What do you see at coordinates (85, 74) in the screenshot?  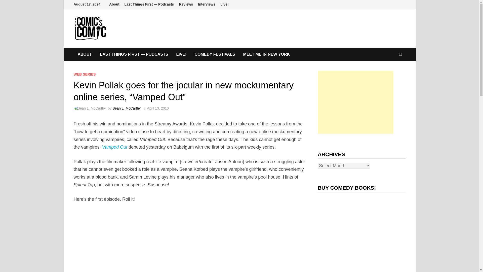 I see `WEB SERIES` at bounding box center [85, 74].